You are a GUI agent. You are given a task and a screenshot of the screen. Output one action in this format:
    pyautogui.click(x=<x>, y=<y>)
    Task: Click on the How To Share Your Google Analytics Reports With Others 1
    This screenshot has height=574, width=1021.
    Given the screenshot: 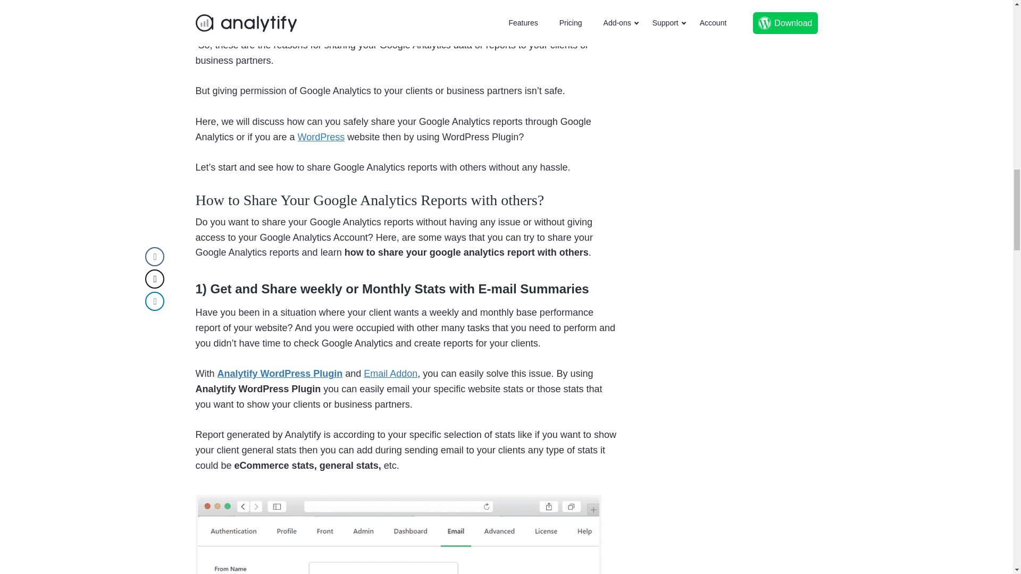 What is the action you would take?
    pyautogui.click(x=400, y=534)
    